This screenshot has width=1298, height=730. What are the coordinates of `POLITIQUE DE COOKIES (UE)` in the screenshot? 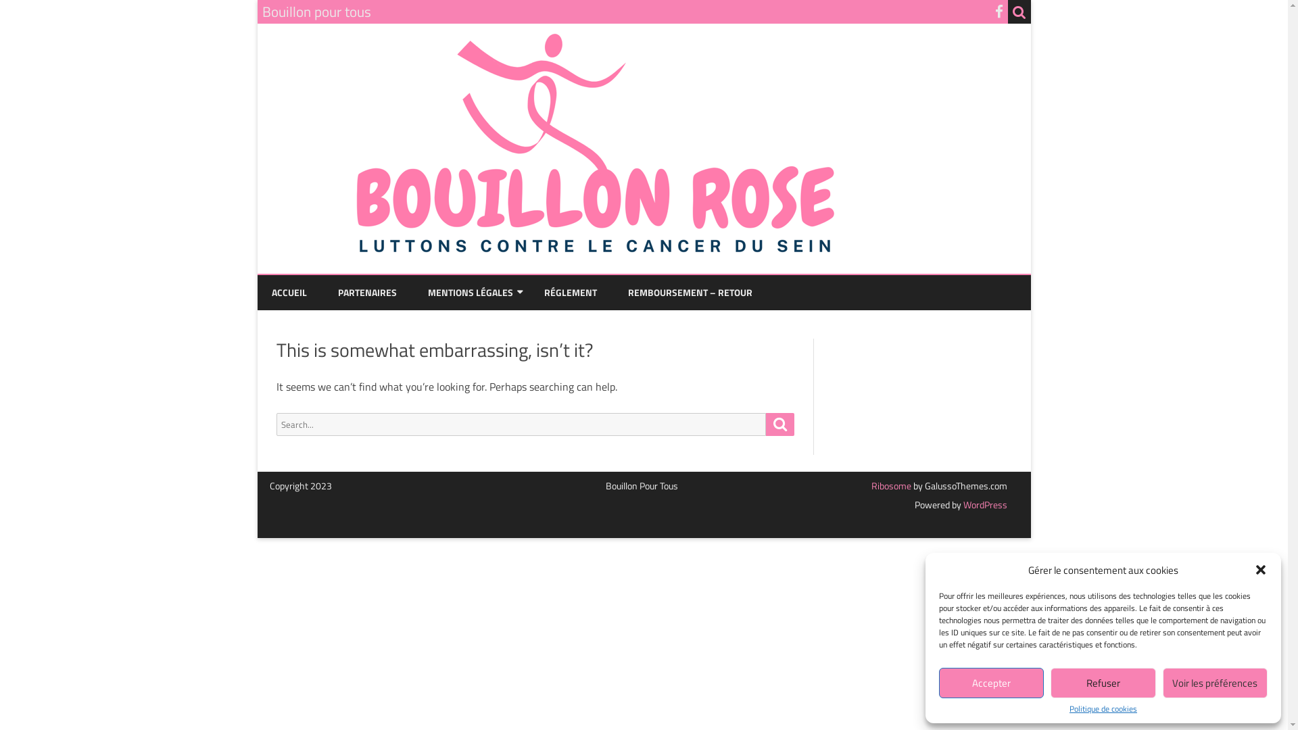 It's located at (495, 324).